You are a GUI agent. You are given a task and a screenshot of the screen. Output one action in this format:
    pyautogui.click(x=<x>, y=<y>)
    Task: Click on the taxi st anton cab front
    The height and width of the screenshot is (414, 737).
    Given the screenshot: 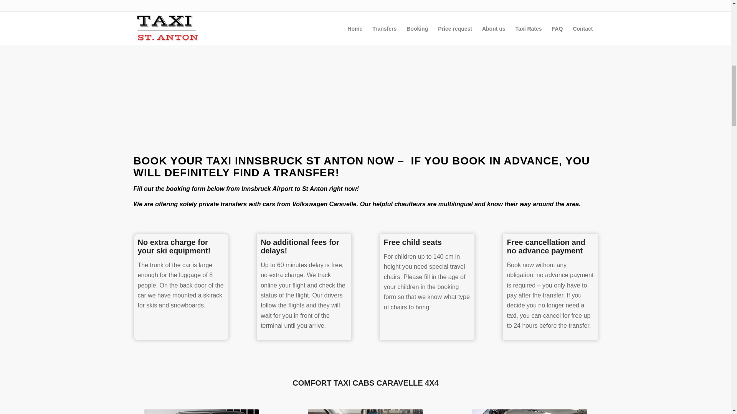 What is the action you would take?
    pyautogui.click(x=201, y=412)
    